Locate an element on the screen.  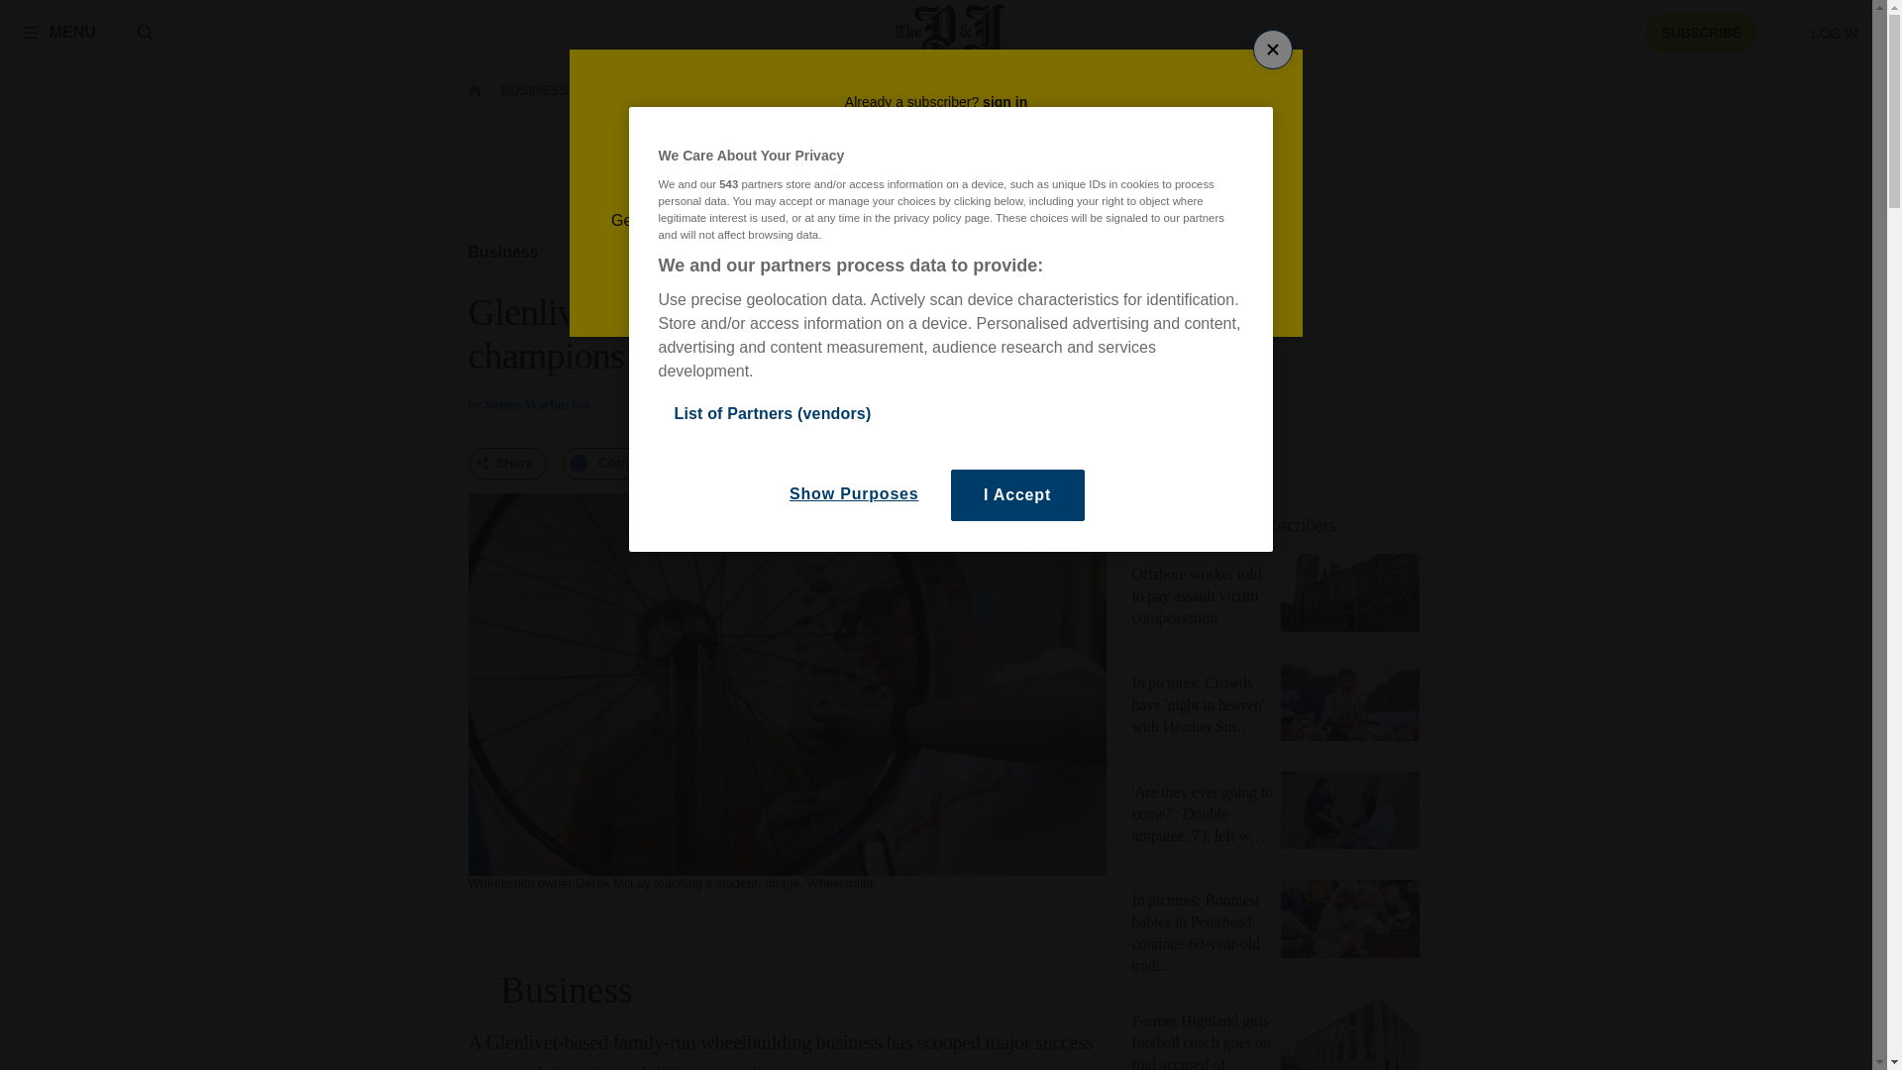
Press and Journal is located at coordinates (951, 32).